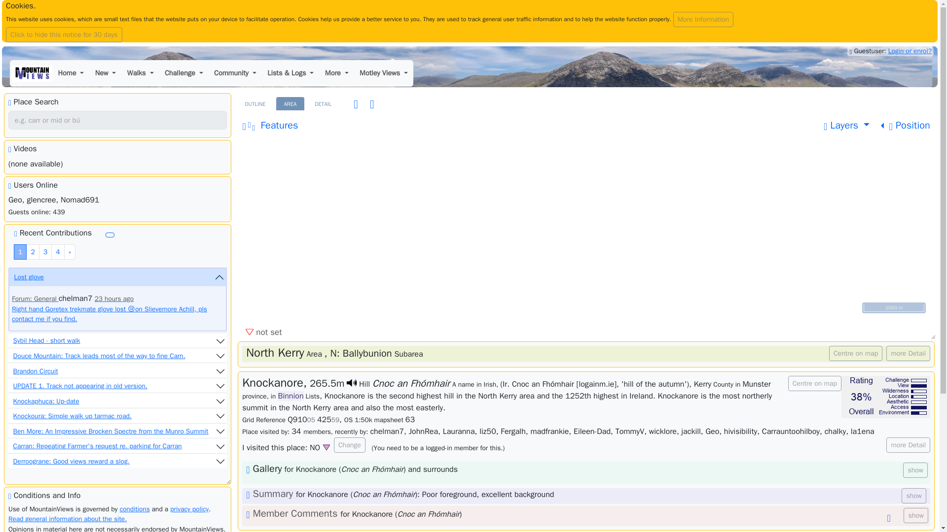  I want to click on Click to hide, so click(470, 21).